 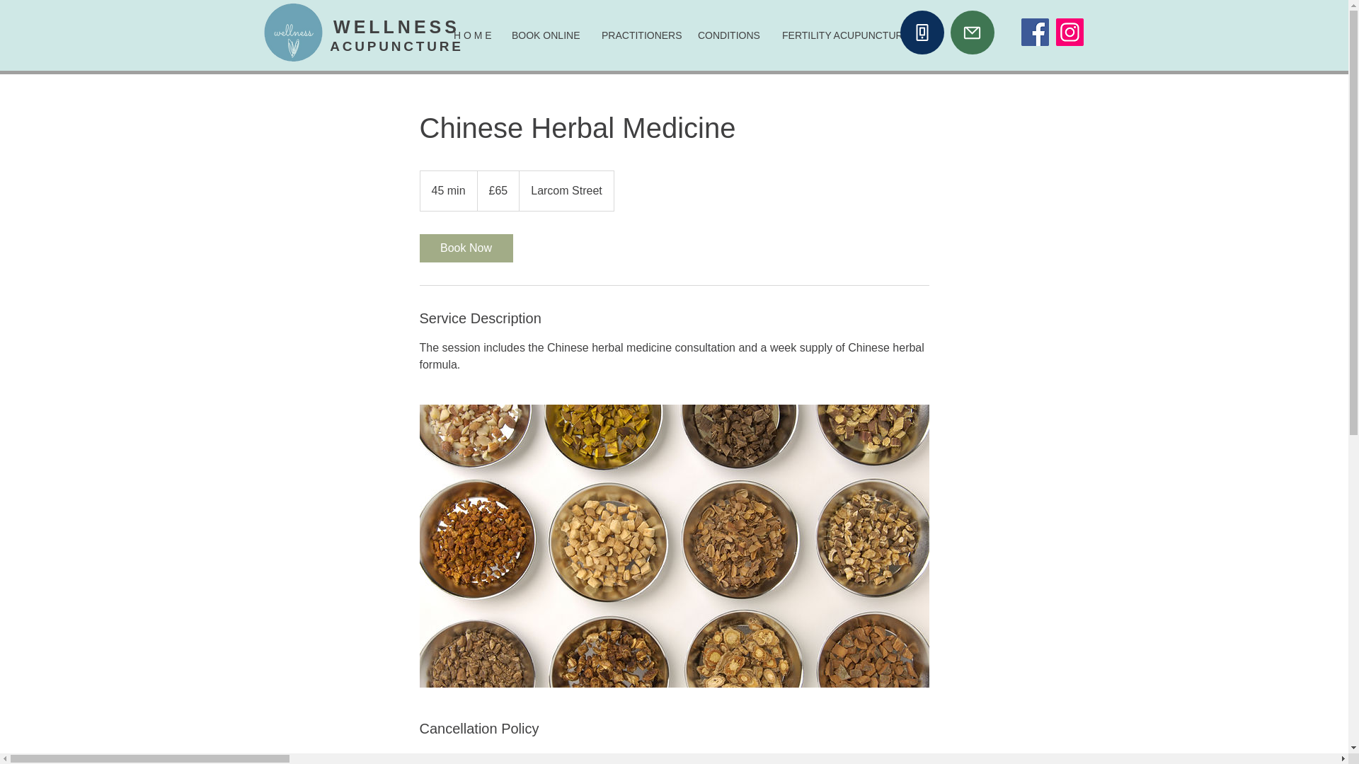 I want to click on Book Now, so click(x=465, y=248).